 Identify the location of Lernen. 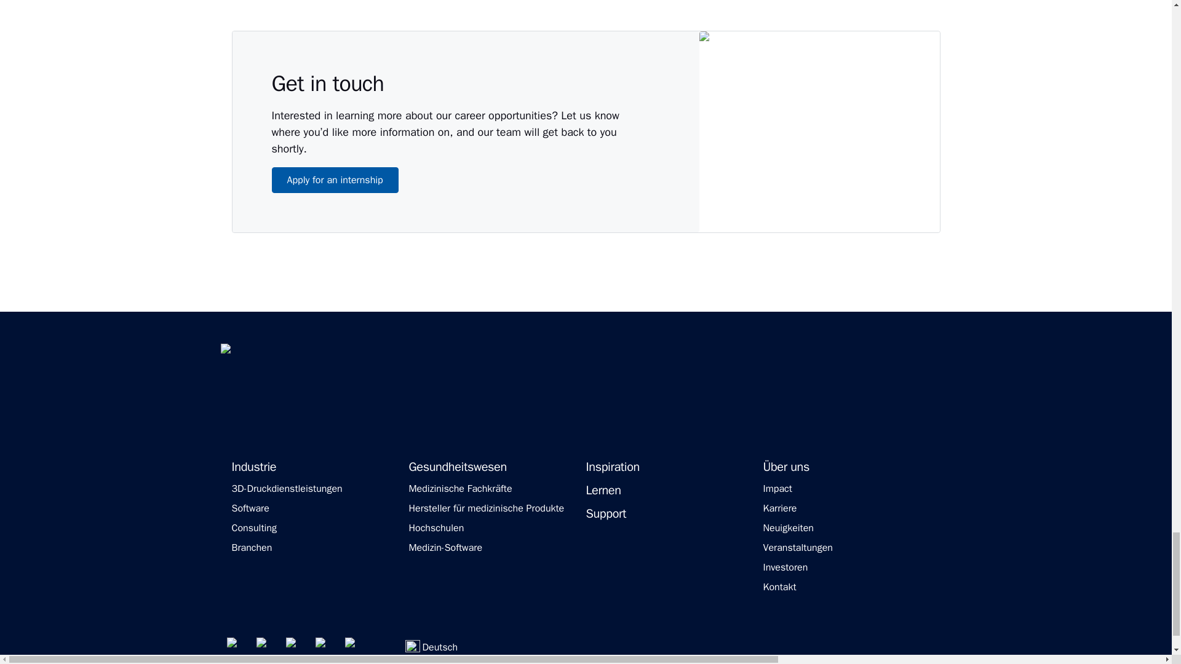
(603, 491).